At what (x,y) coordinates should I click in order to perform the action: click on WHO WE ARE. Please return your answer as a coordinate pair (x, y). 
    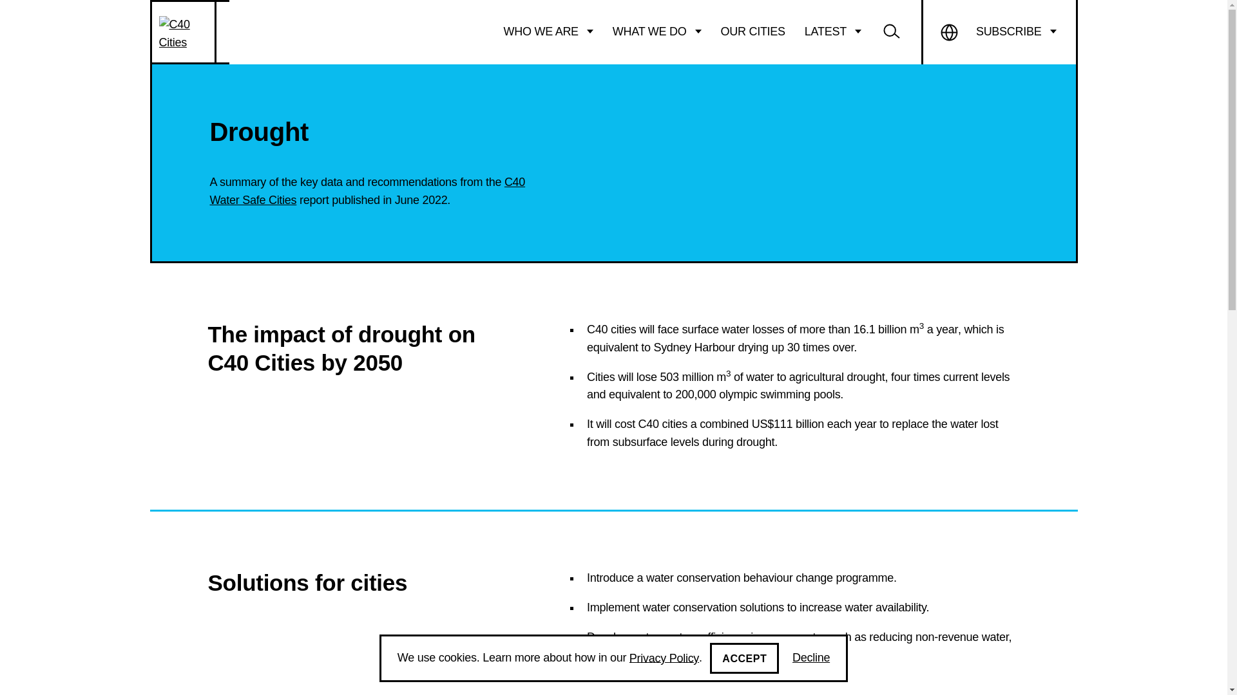
    Looking at the image, I should click on (548, 32).